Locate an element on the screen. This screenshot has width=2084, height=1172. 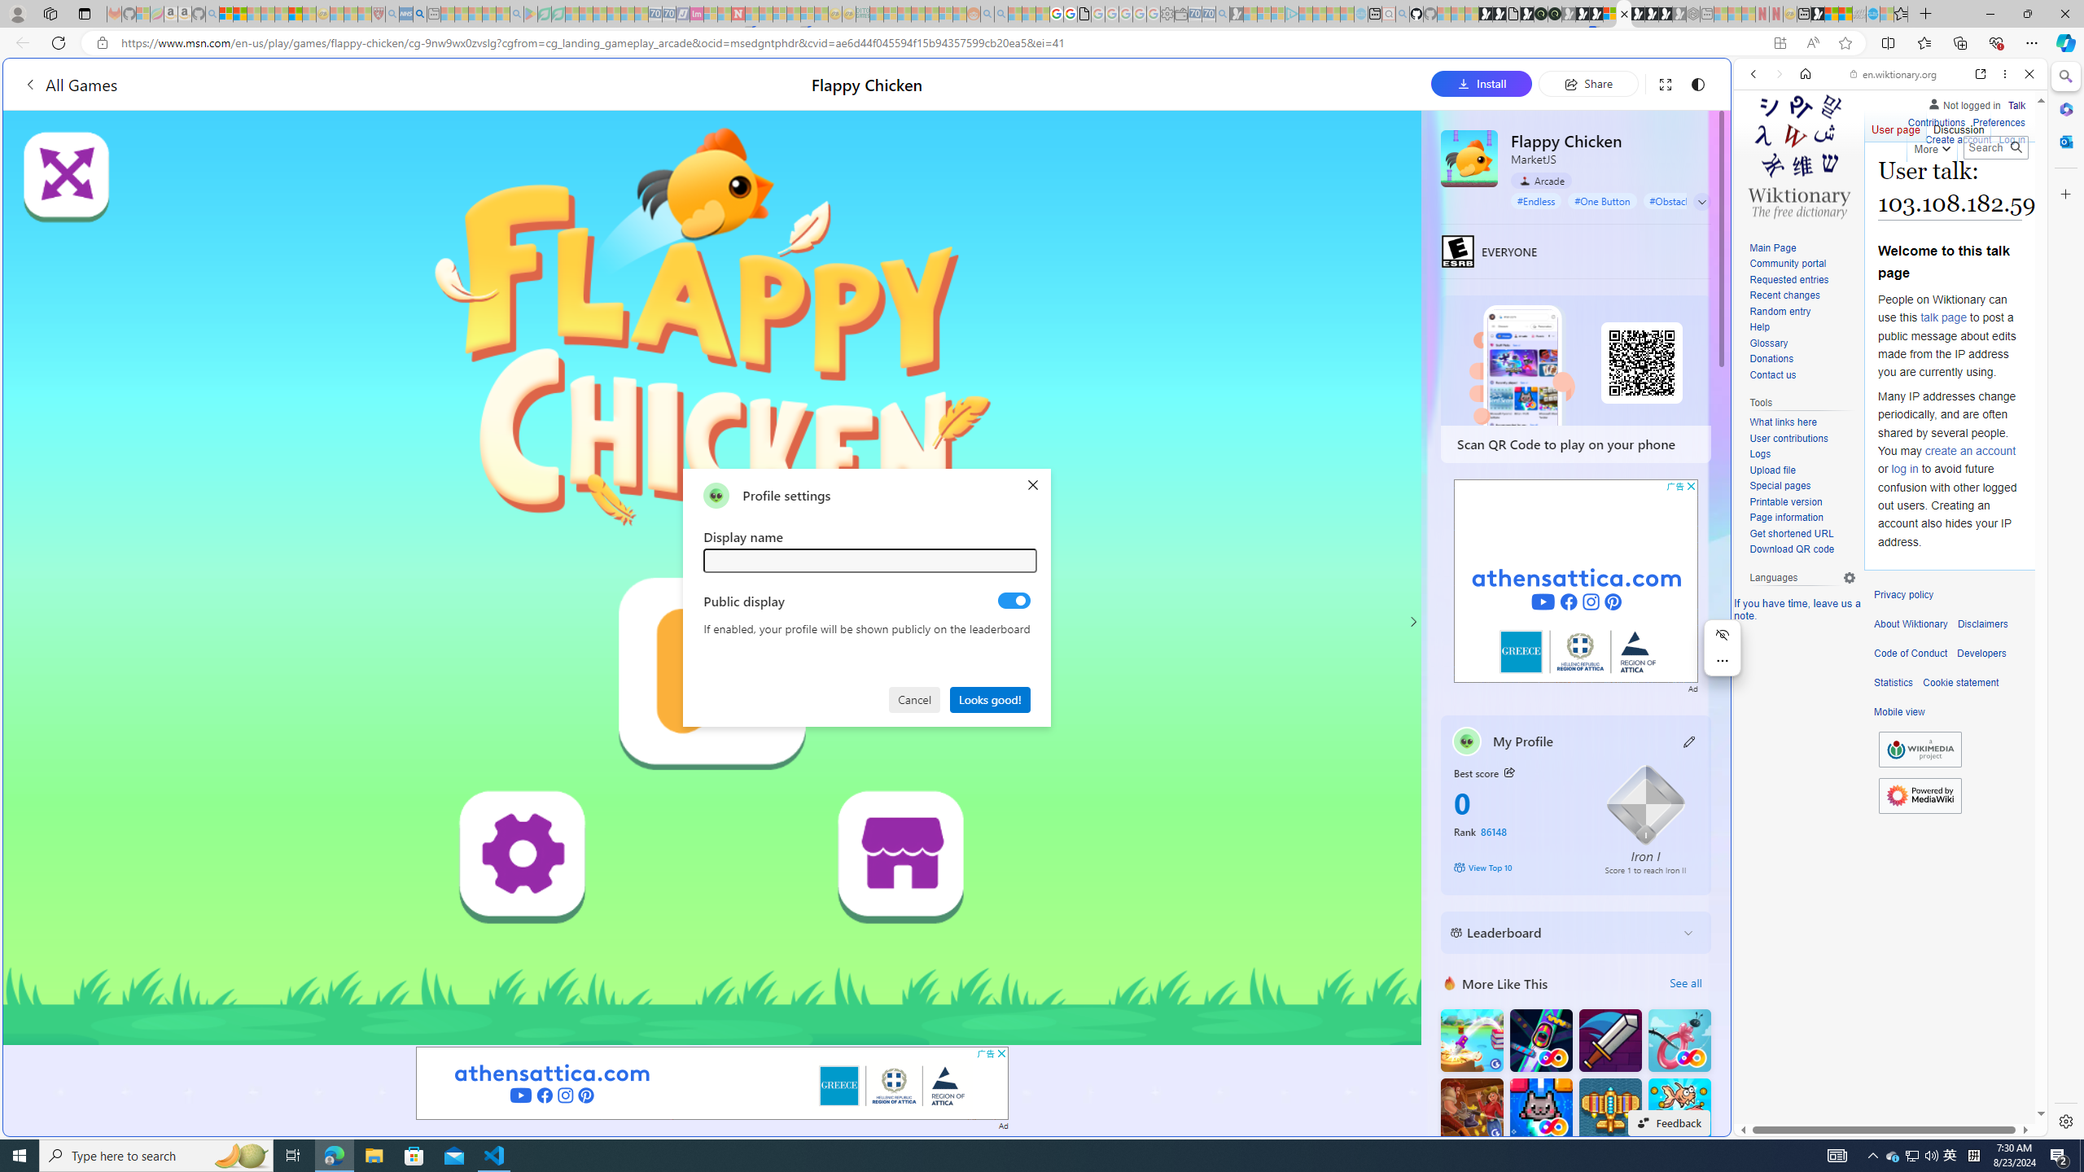
Get shortened URL is located at coordinates (1791, 533).